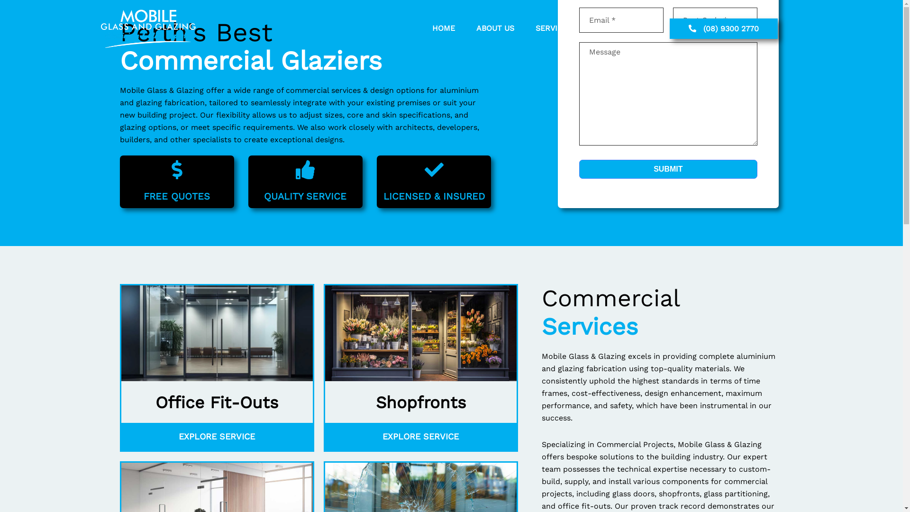  Describe the element at coordinates (421, 437) in the screenshot. I see `EXPLORE SERVICE` at that location.